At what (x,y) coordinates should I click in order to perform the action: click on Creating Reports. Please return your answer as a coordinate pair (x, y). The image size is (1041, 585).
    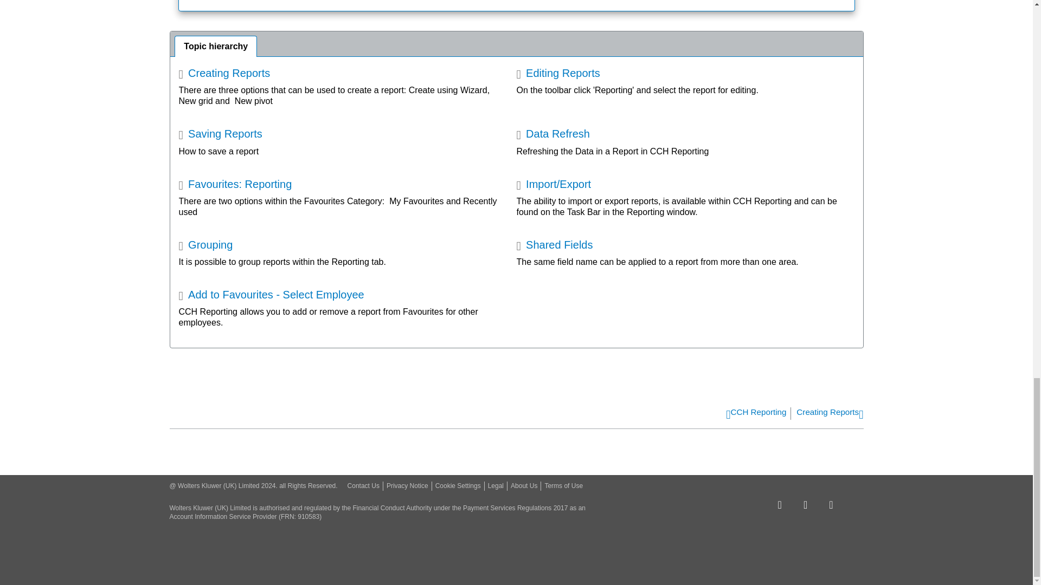
    Looking at the image, I should click on (224, 74).